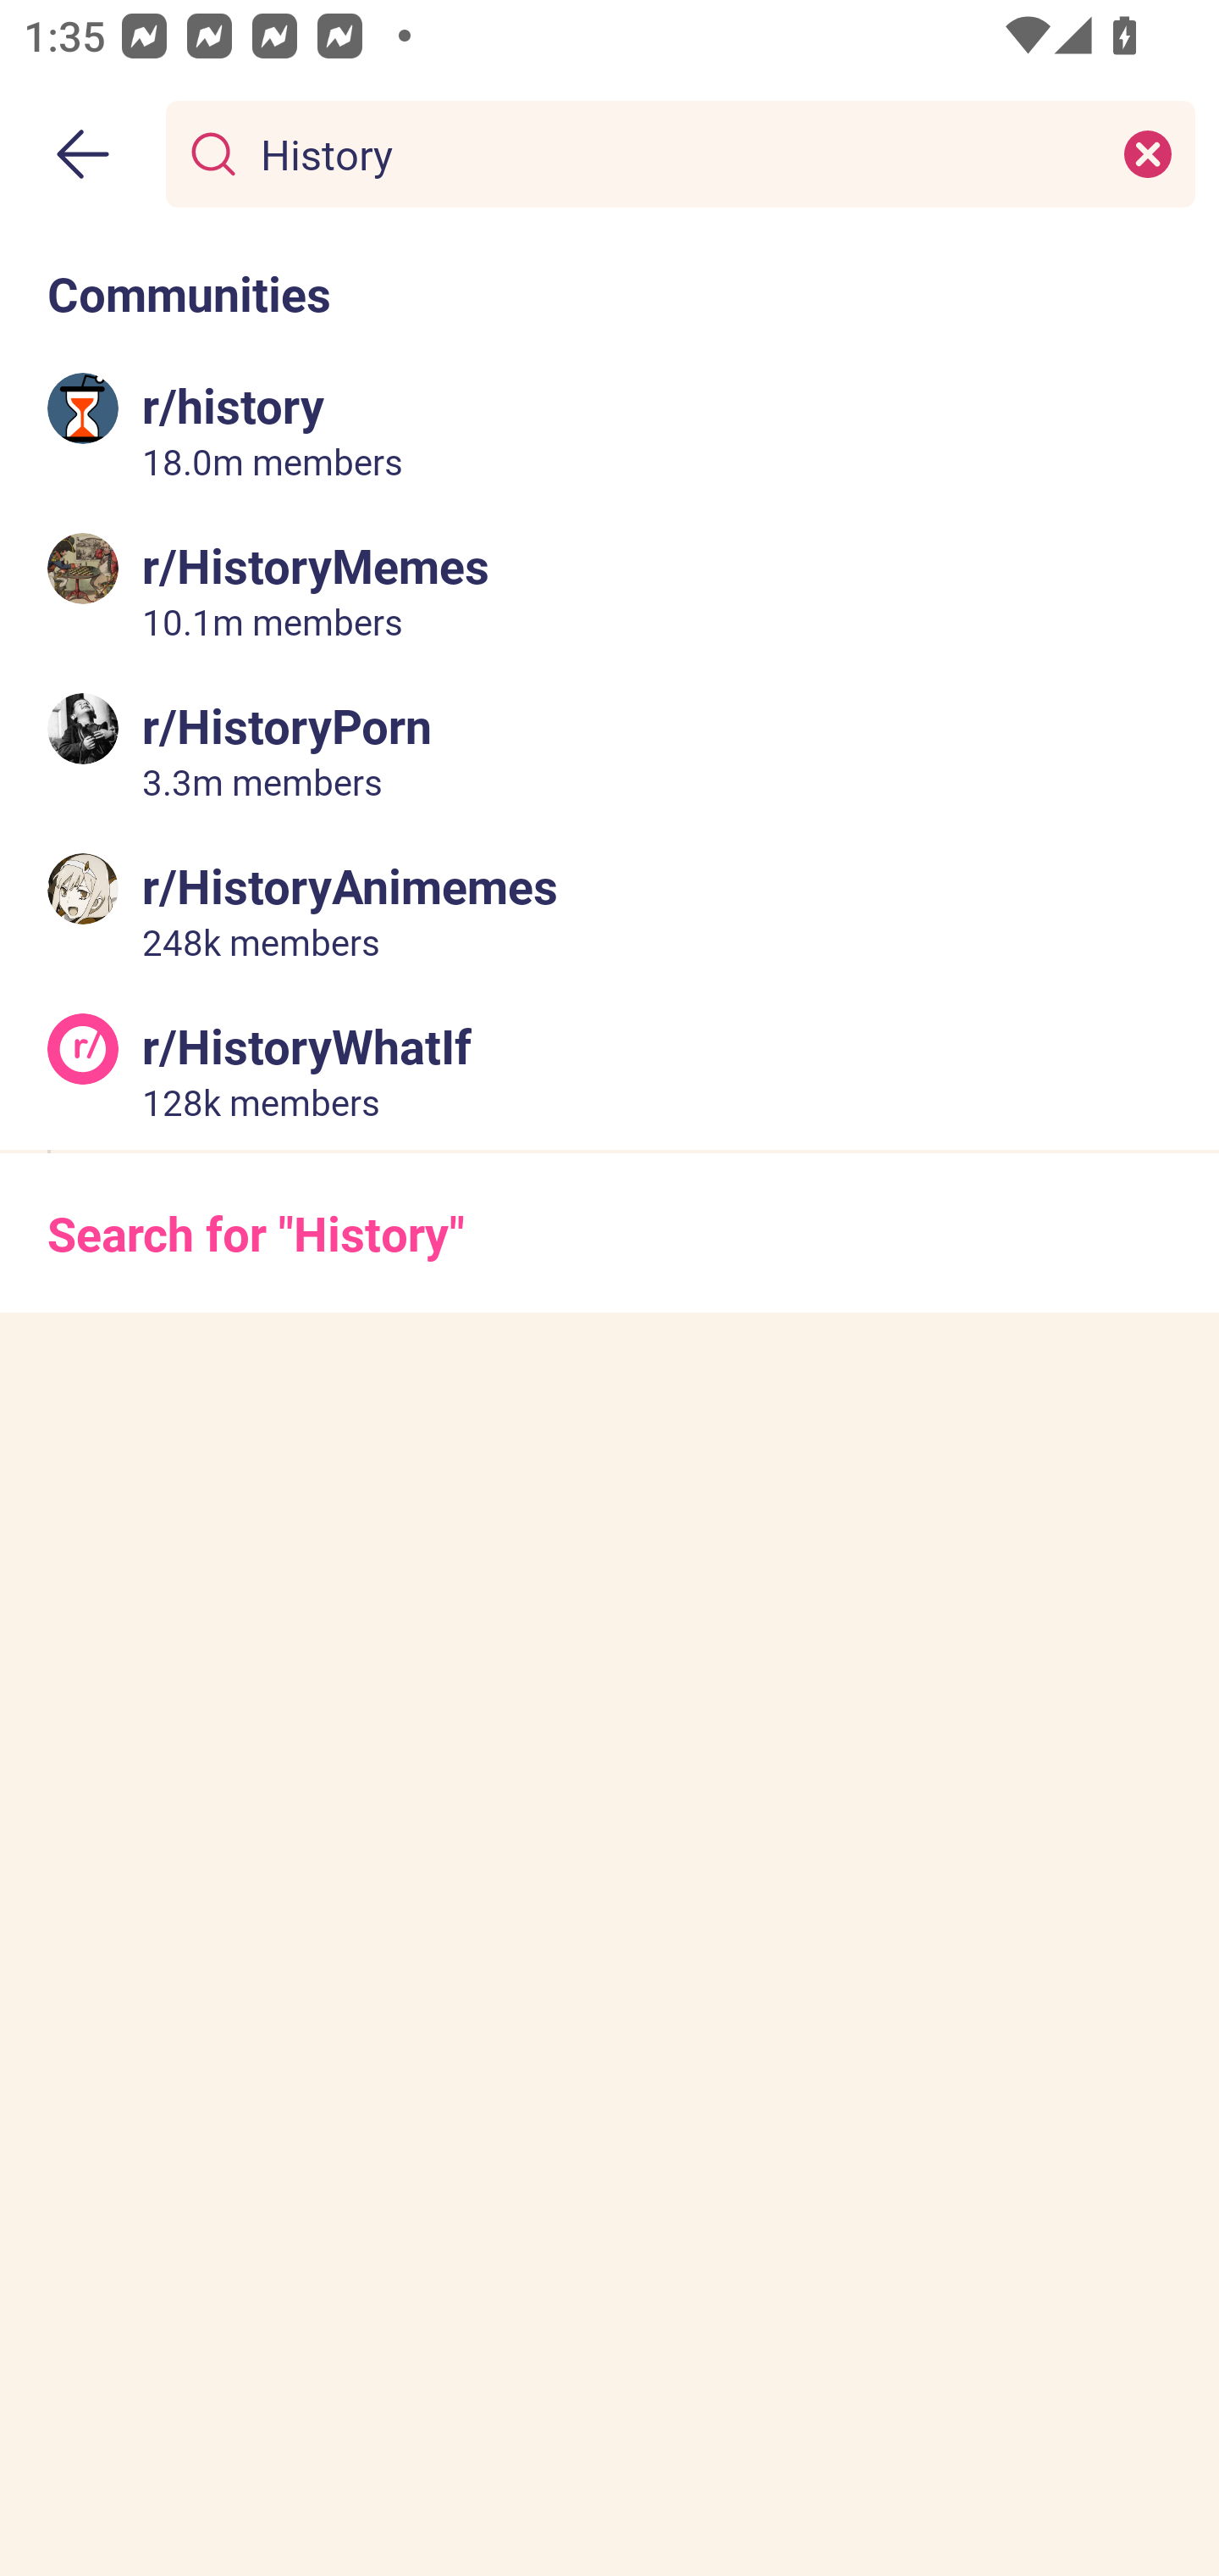 This screenshot has width=1219, height=2576. Describe the element at coordinates (1148, 153) in the screenshot. I see `Clear search` at that location.